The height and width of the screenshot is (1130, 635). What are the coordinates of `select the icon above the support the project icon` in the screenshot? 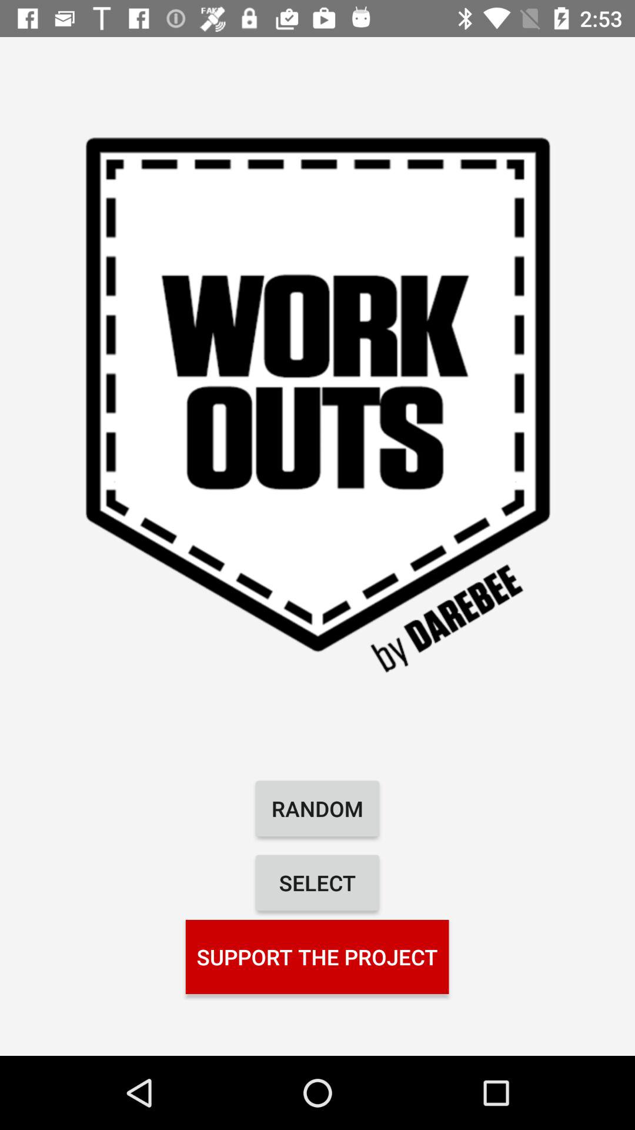 It's located at (317, 883).